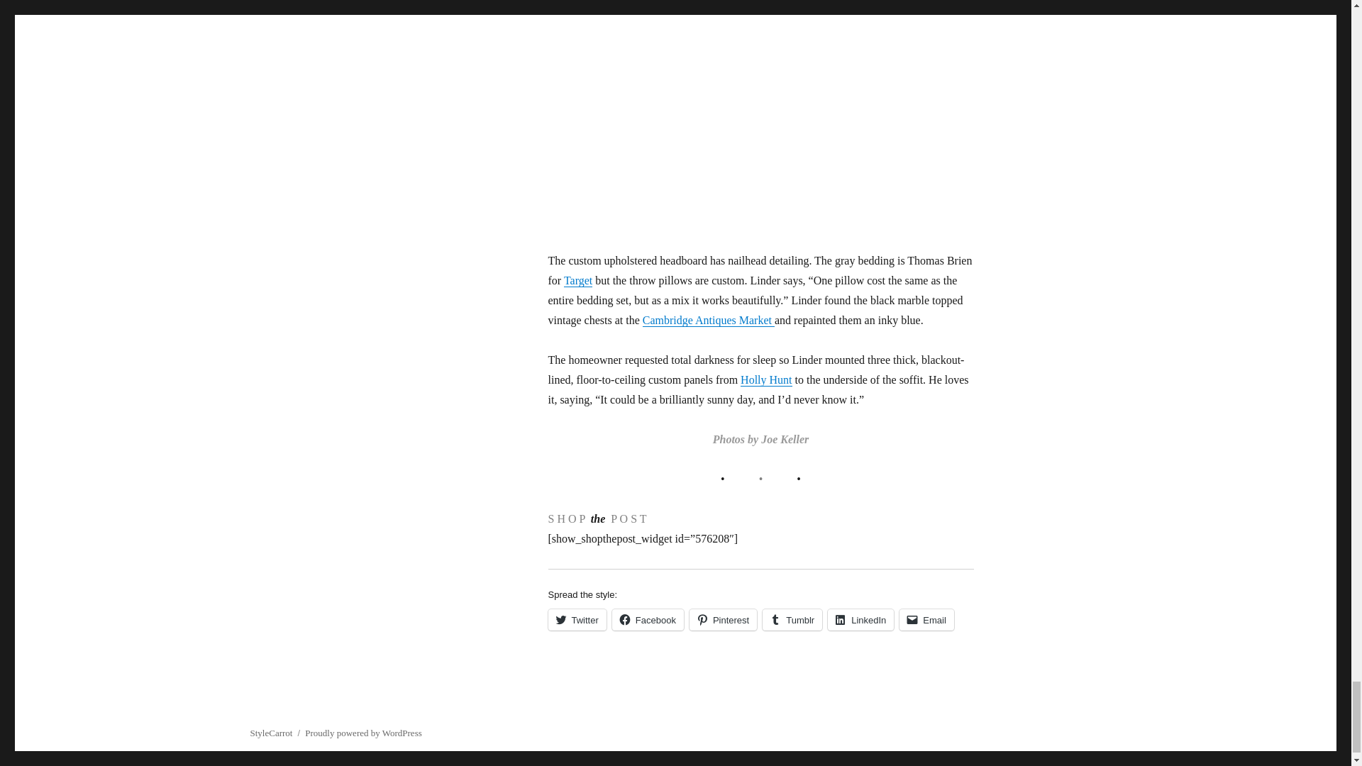  Describe the element at coordinates (723, 619) in the screenshot. I see `Pinterest` at that location.